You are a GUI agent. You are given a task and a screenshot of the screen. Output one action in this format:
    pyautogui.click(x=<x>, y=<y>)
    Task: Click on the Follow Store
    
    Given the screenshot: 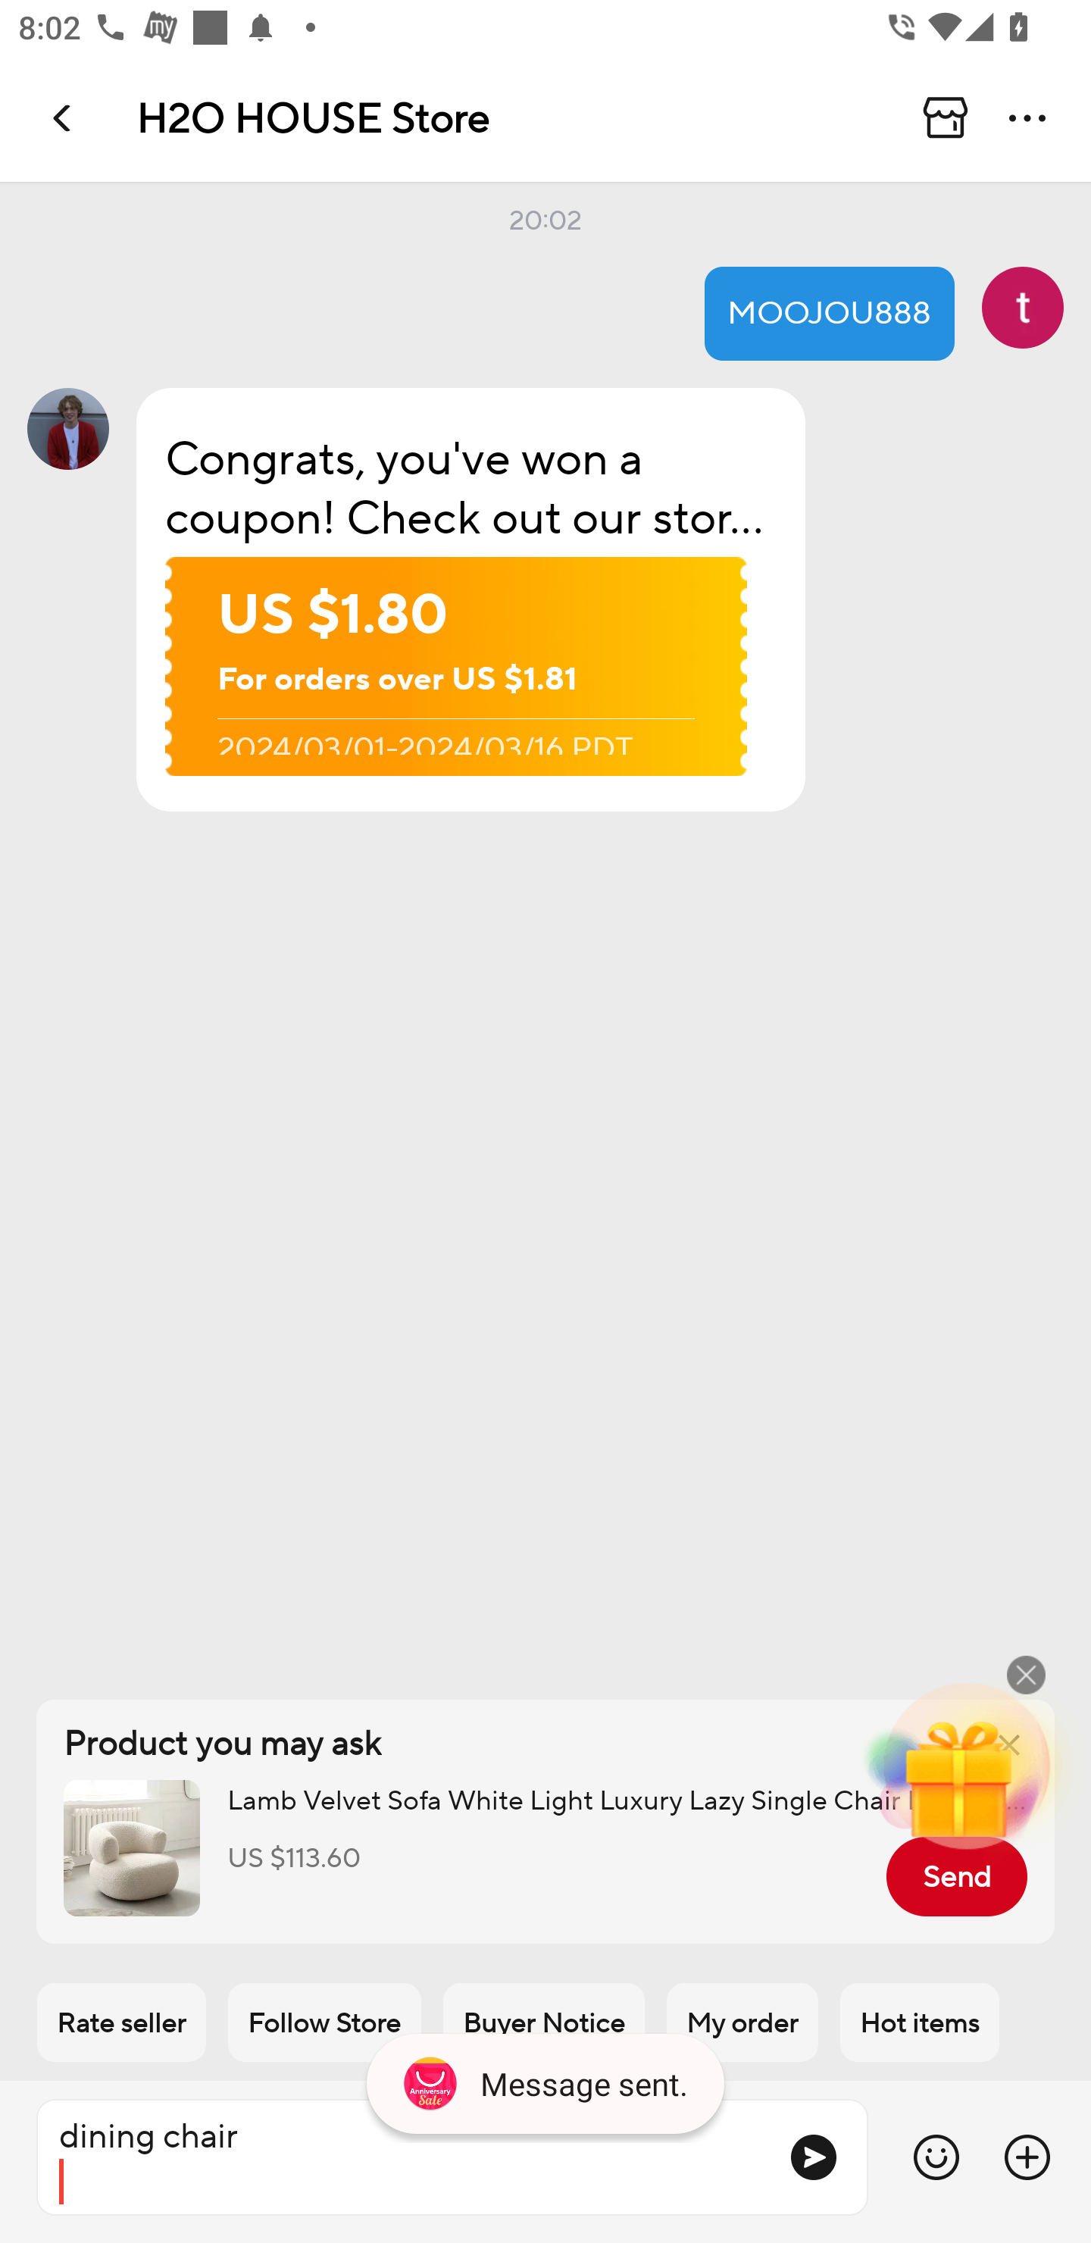 What is the action you would take?
    pyautogui.click(x=324, y=2023)
    